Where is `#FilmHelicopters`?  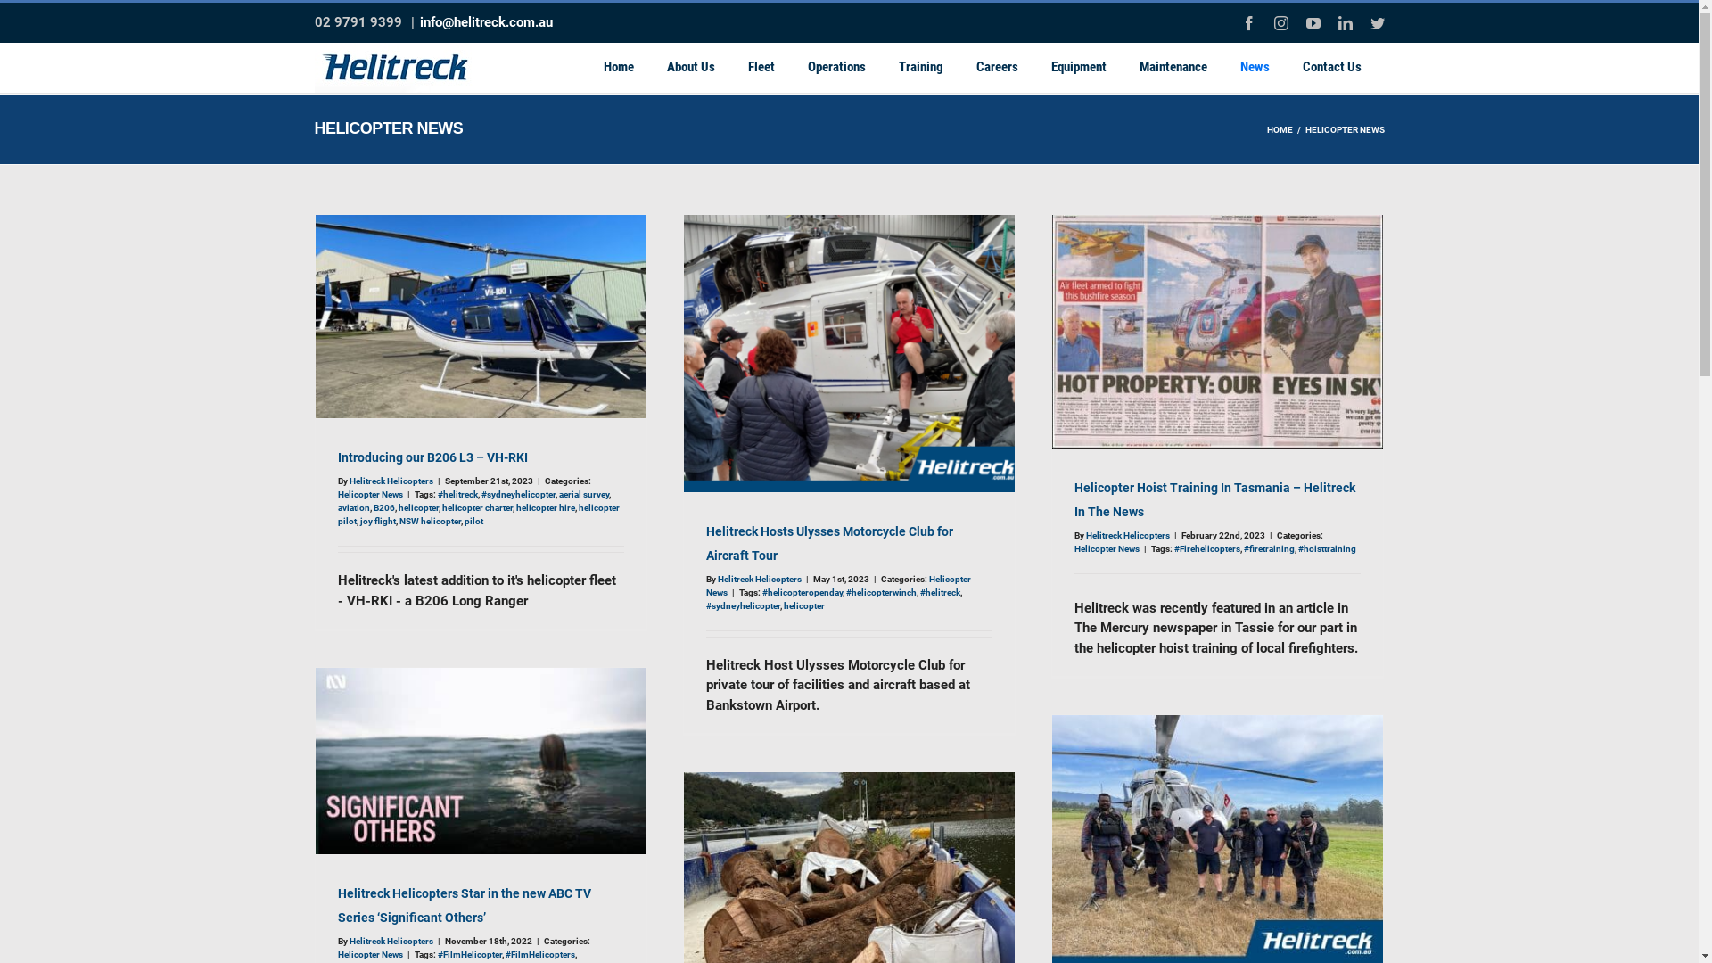 #FilmHelicopters is located at coordinates (539, 954).